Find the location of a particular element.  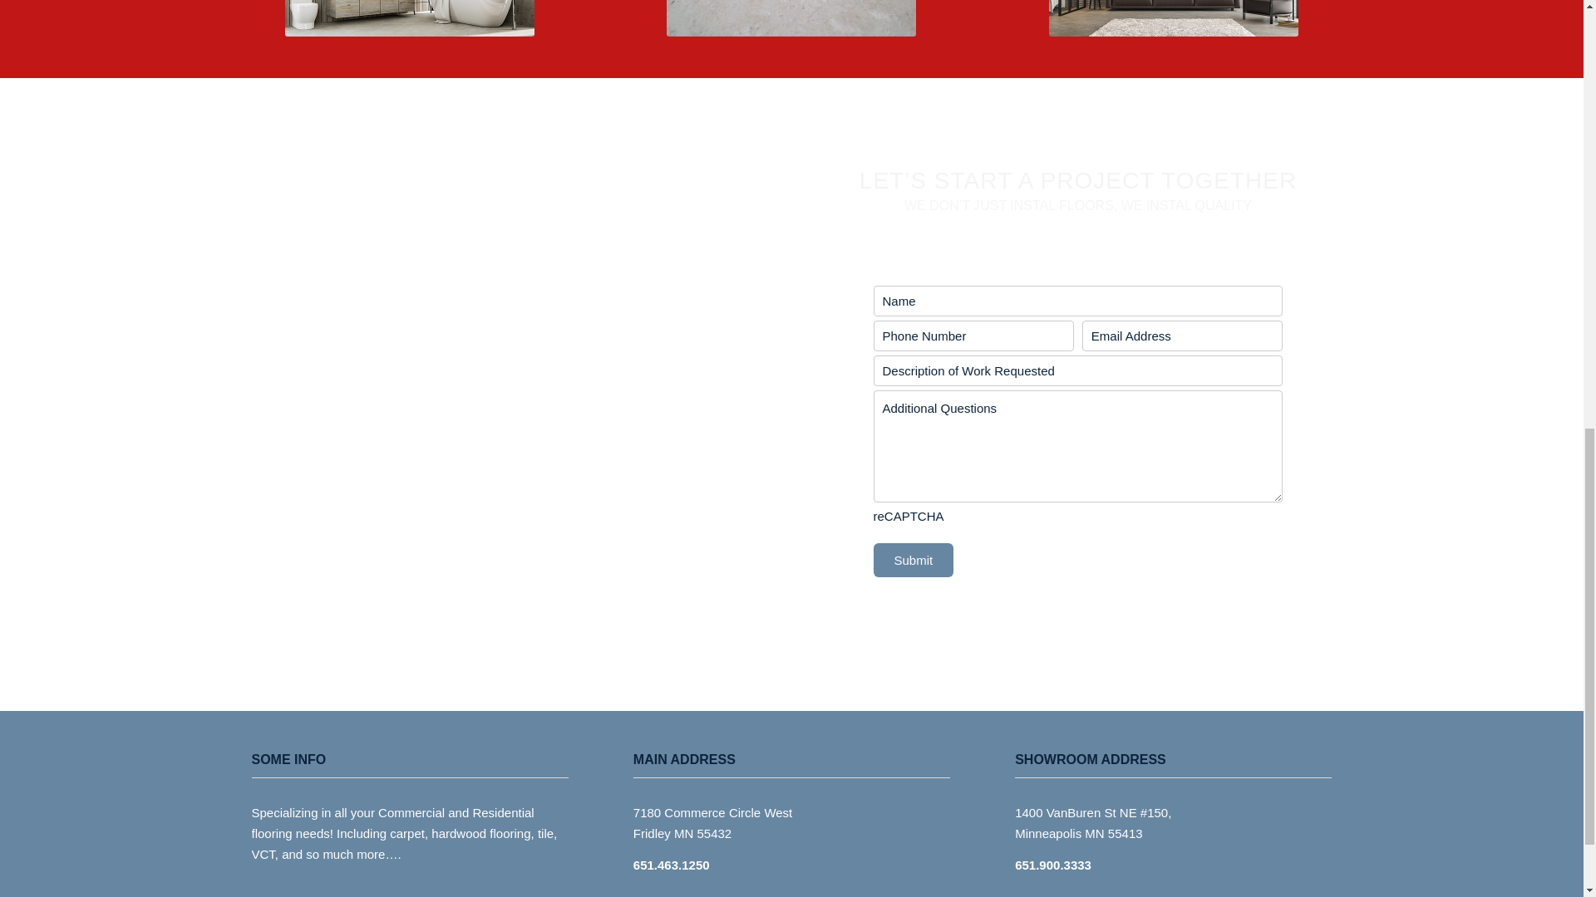

Submit is located at coordinates (913, 560).